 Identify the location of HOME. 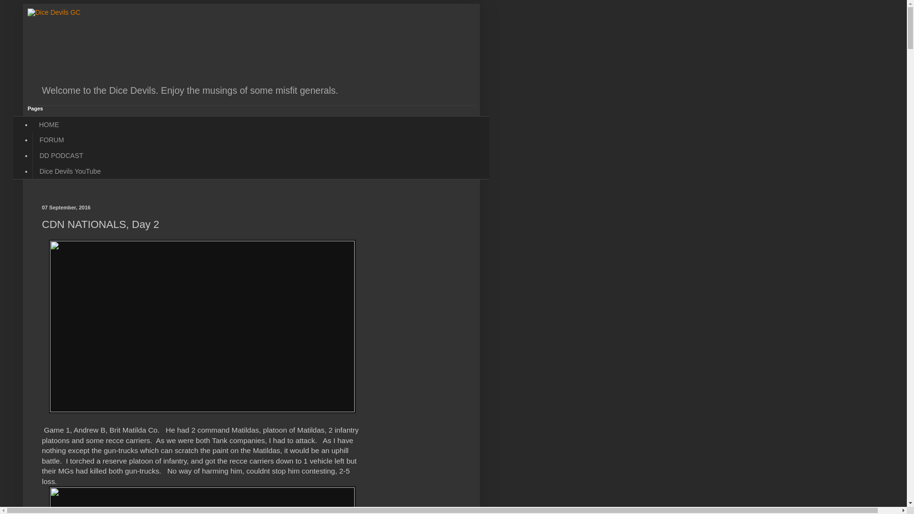
(49, 124).